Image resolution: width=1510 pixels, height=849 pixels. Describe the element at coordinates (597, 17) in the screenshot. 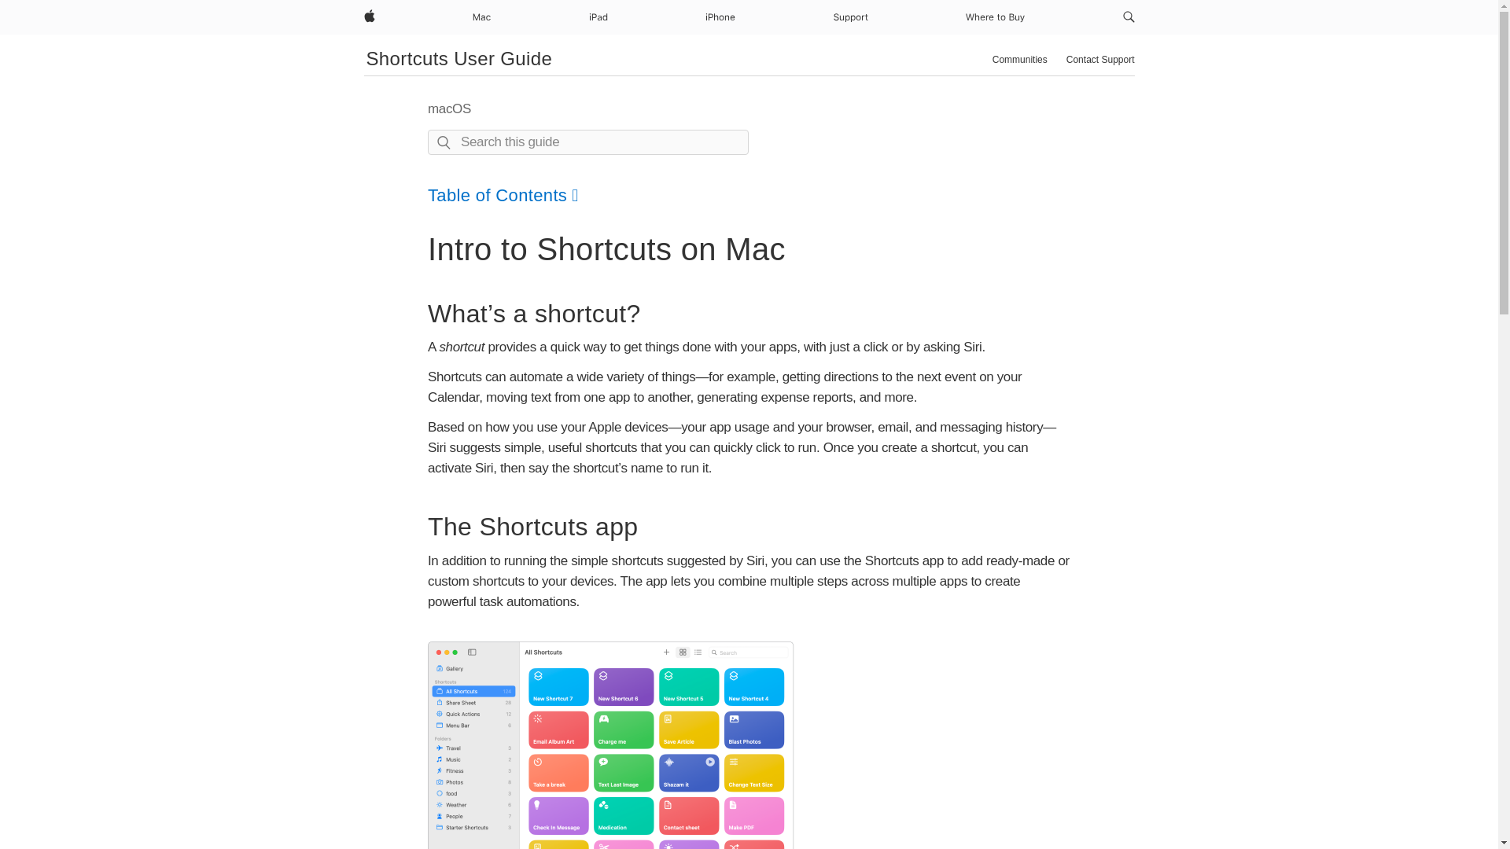

I see `iPad` at that location.